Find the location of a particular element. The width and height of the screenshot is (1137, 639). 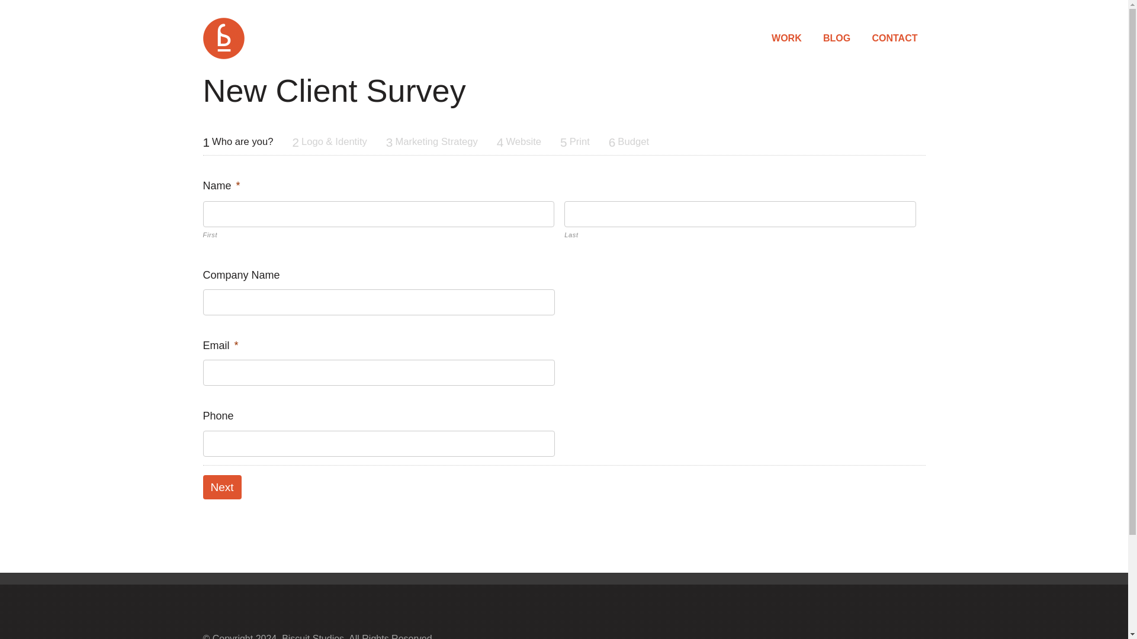

BLOG is located at coordinates (836, 38).